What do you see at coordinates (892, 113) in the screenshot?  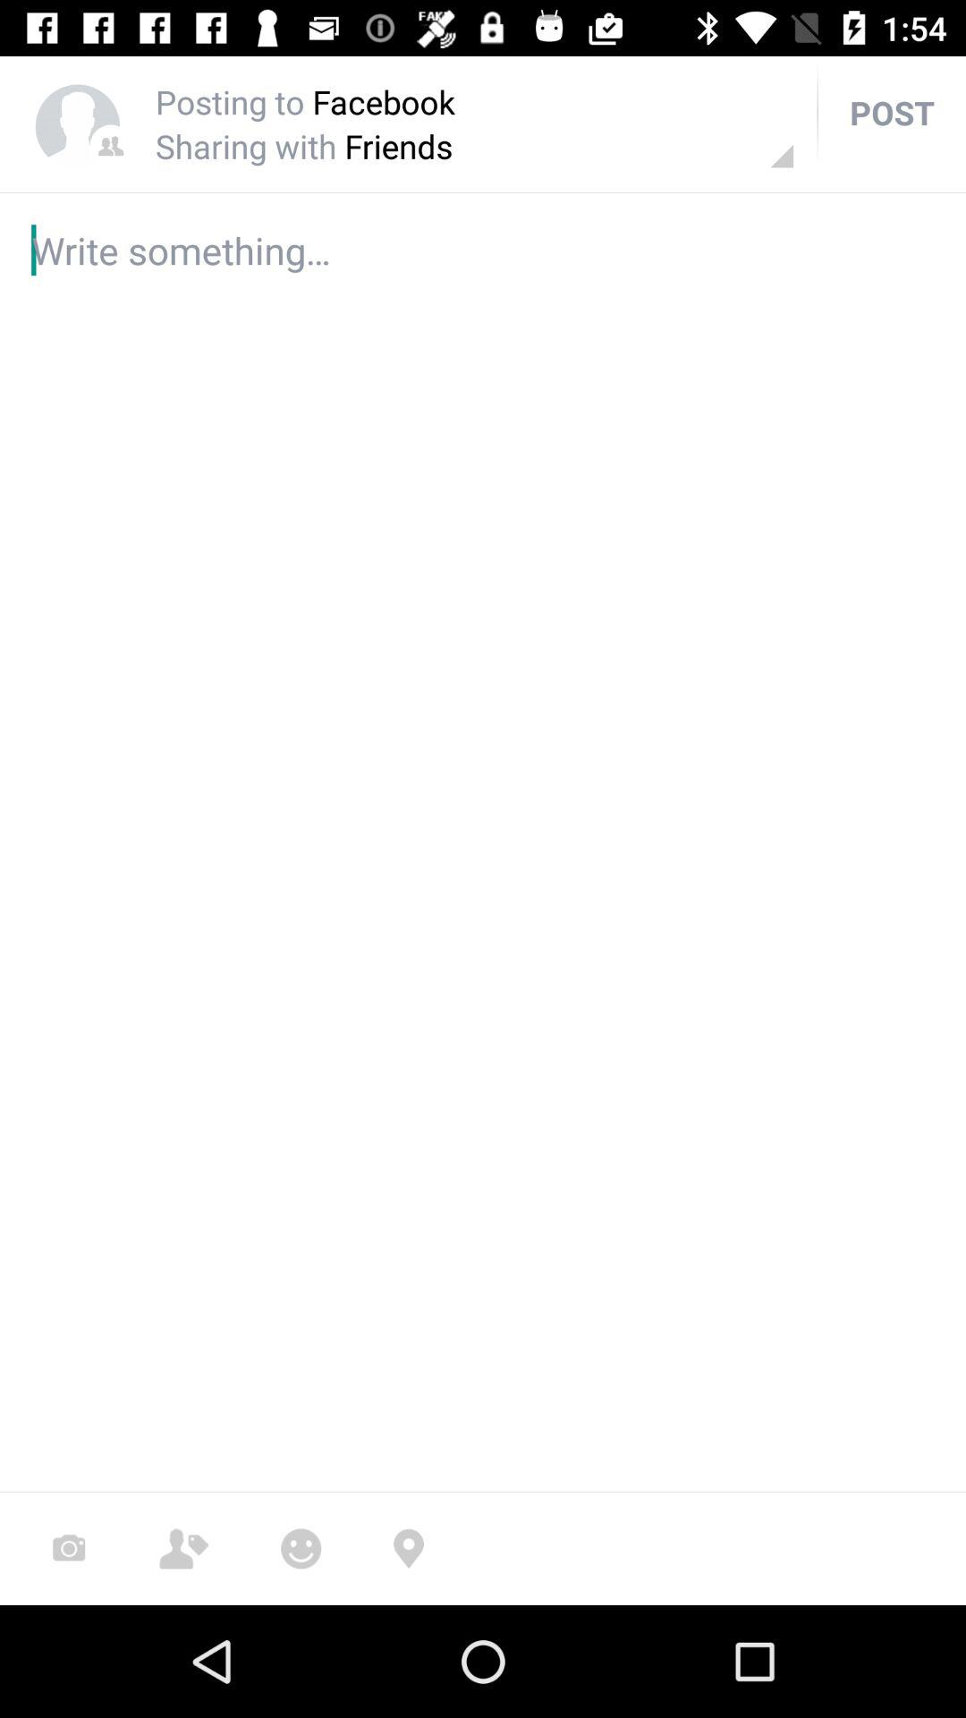 I see `jump until post icon` at bounding box center [892, 113].